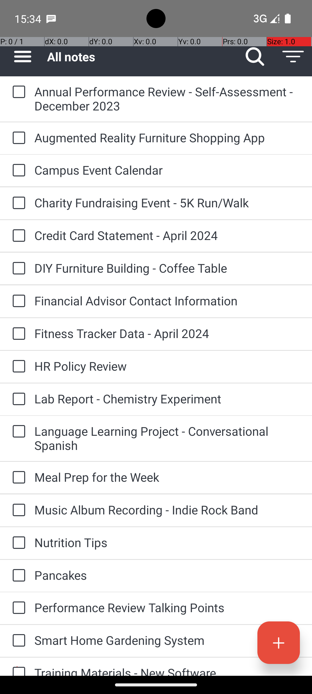 The height and width of the screenshot is (694, 312). I want to click on Credit Card Statement - April 2024, so click(168, 235).